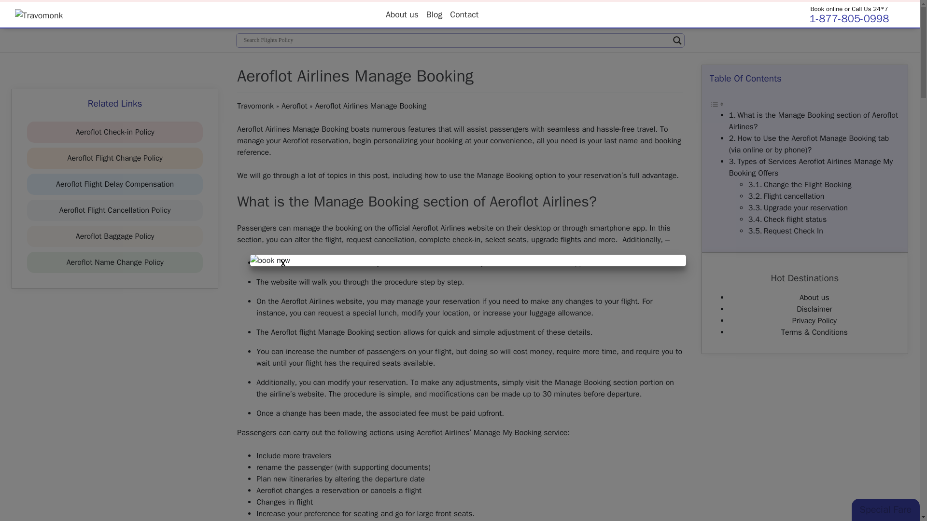  Describe the element at coordinates (115, 262) in the screenshot. I see `Aeroflot Name Change Policy` at that location.